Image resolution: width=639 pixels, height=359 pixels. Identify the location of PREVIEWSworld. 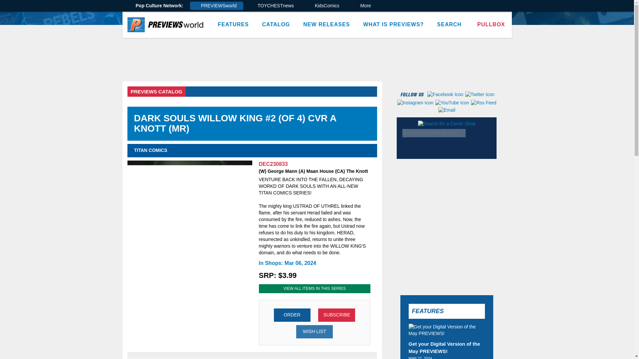
(216, 6).